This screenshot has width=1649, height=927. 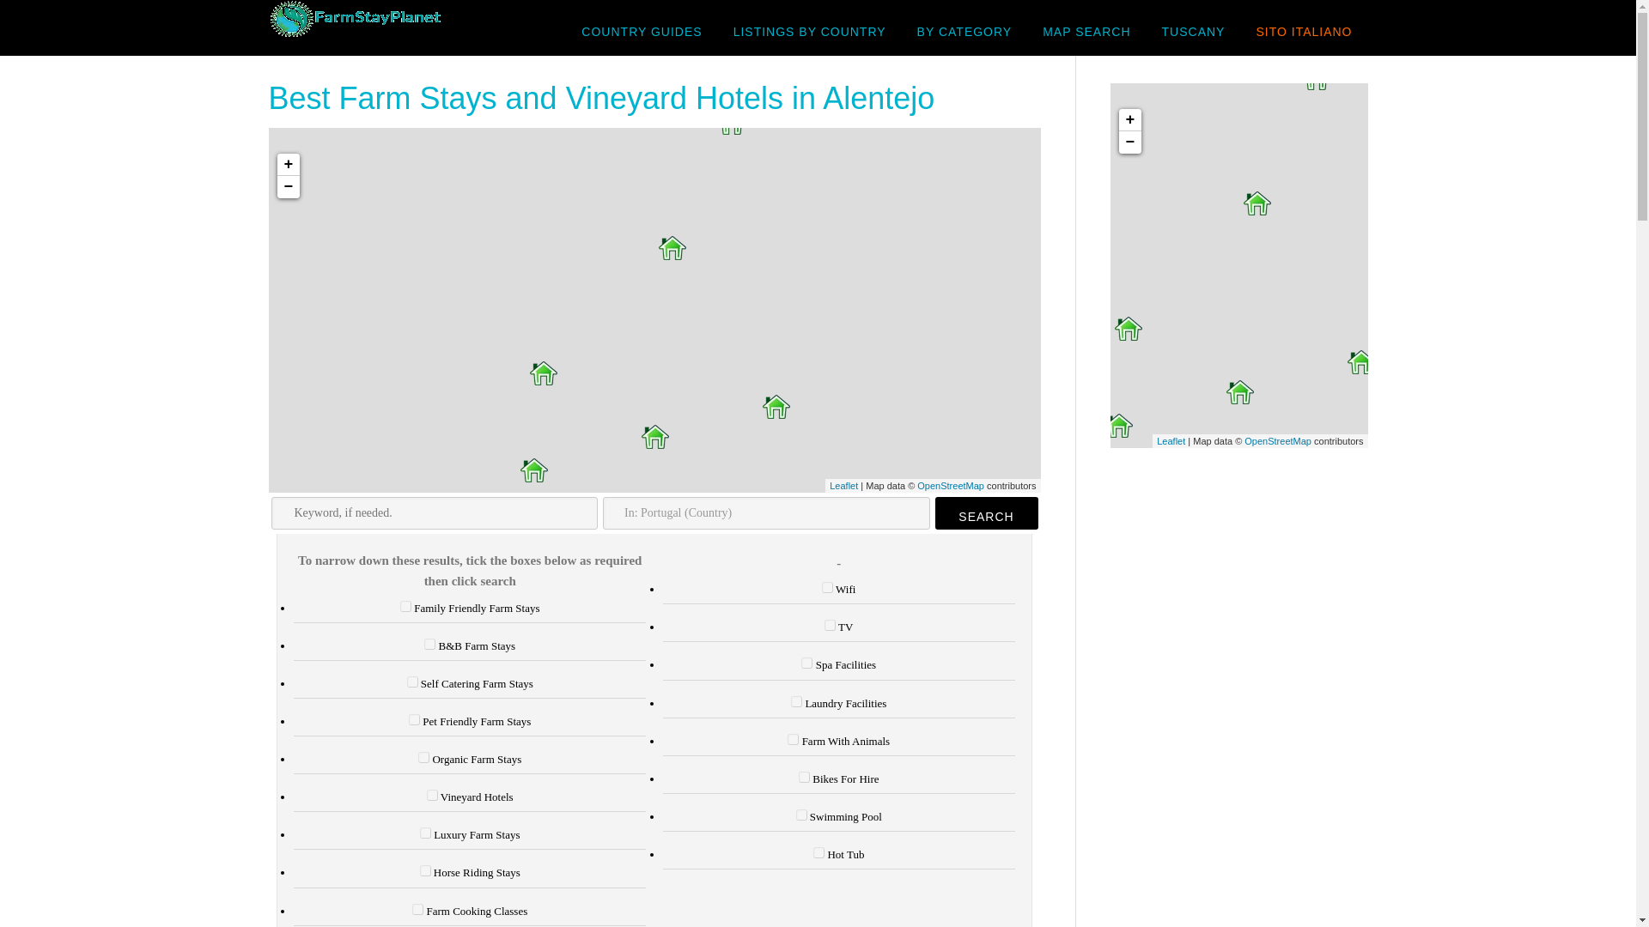 I want to click on Laundry Facilities, so click(x=796, y=702).